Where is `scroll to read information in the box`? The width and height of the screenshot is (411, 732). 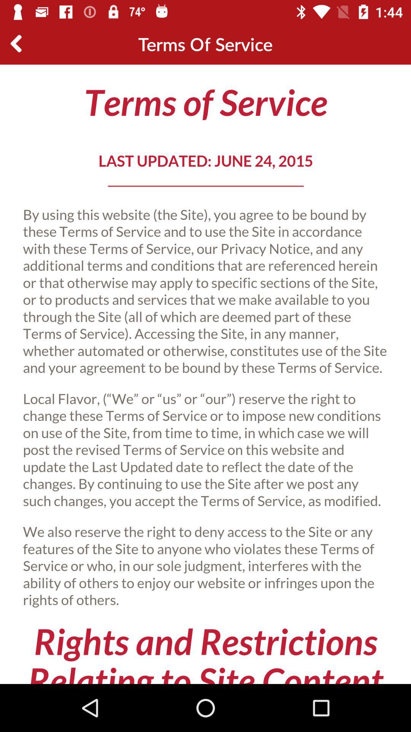 scroll to read information in the box is located at coordinates (205, 374).